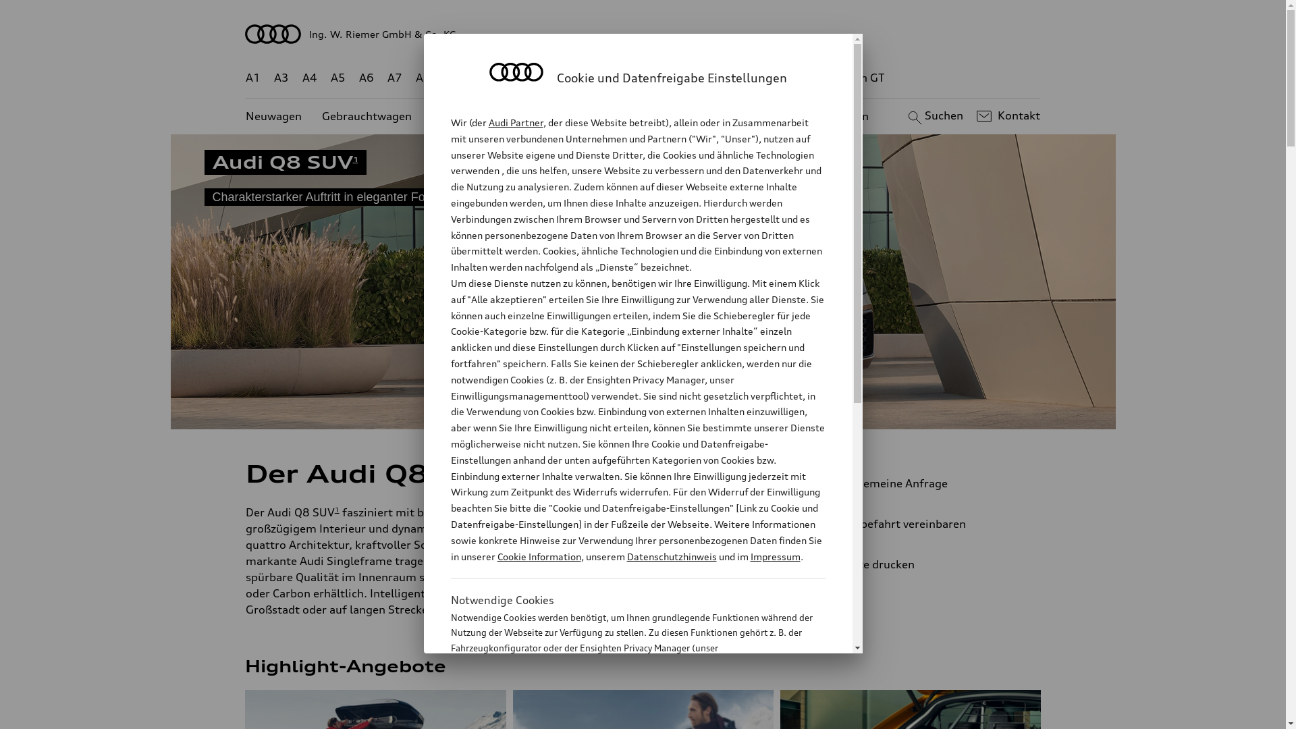  What do you see at coordinates (452, 78) in the screenshot?
I see `Q2` at bounding box center [452, 78].